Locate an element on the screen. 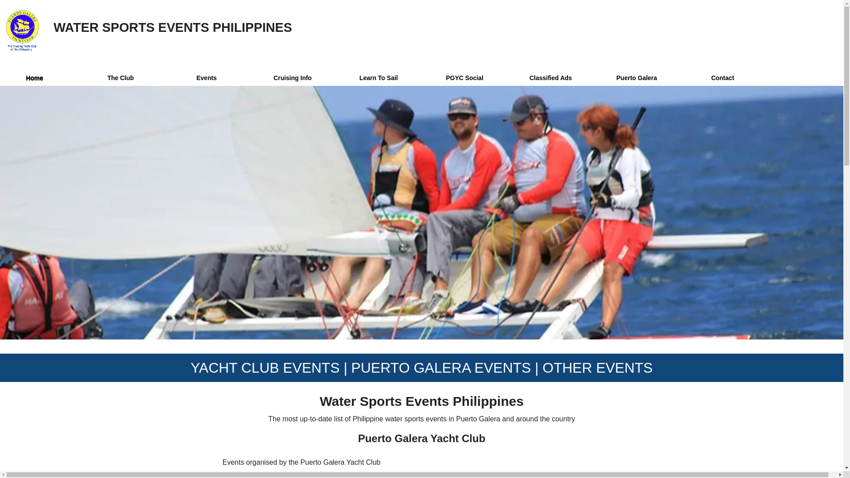 Image resolution: width=850 pixels, height=478 pixels. Classified Ads is located at coordinates (550, 78).